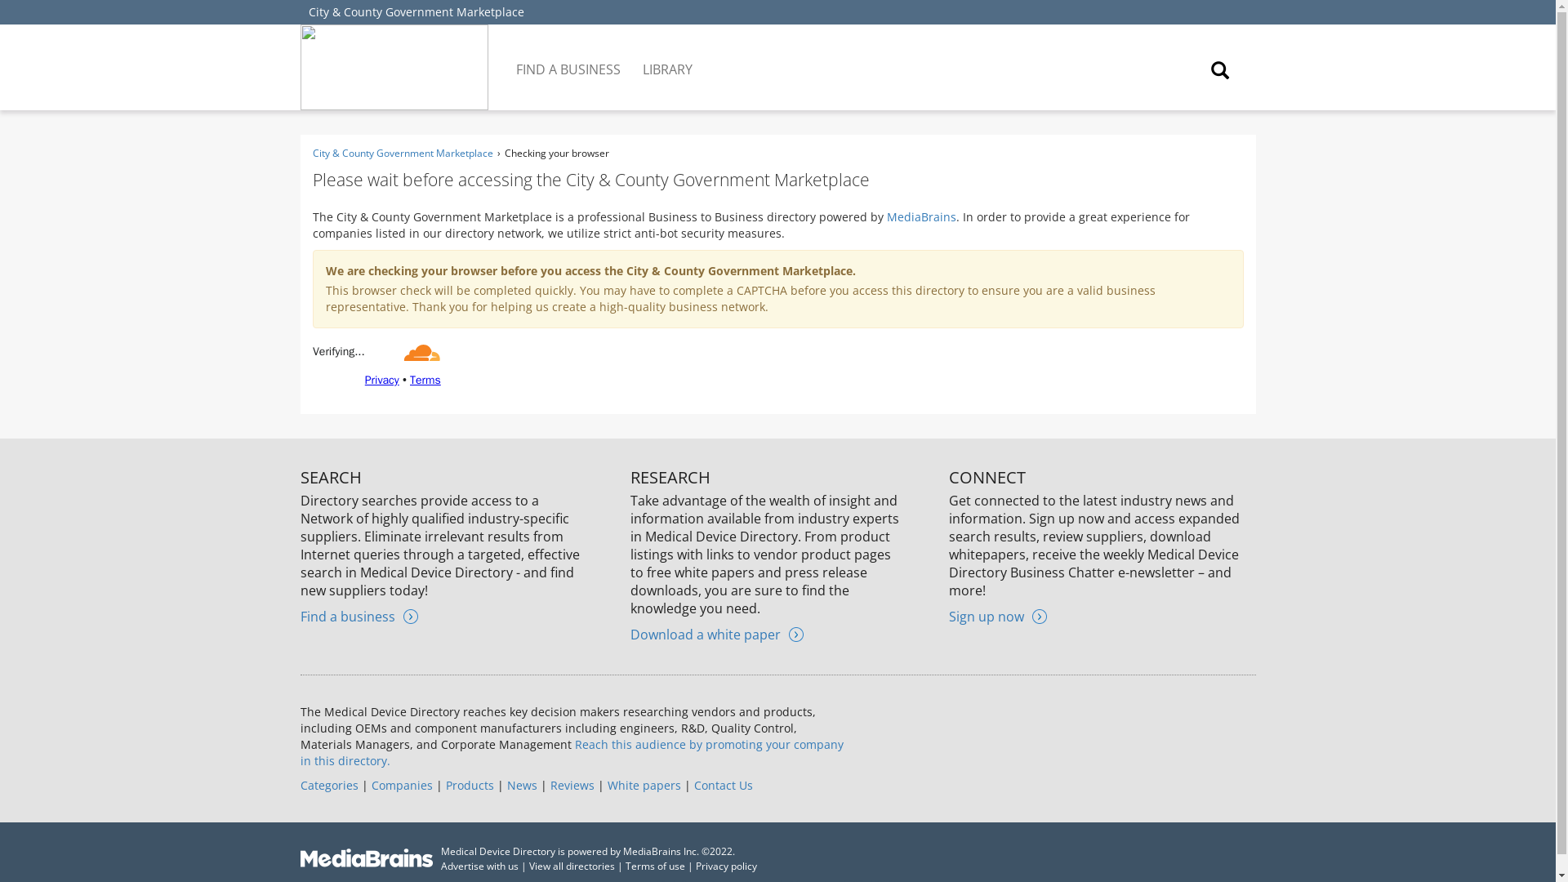  What do you see at coordinates (401, 784) in the screenshot?
I see `Companies` at bounding box center [401, 784].